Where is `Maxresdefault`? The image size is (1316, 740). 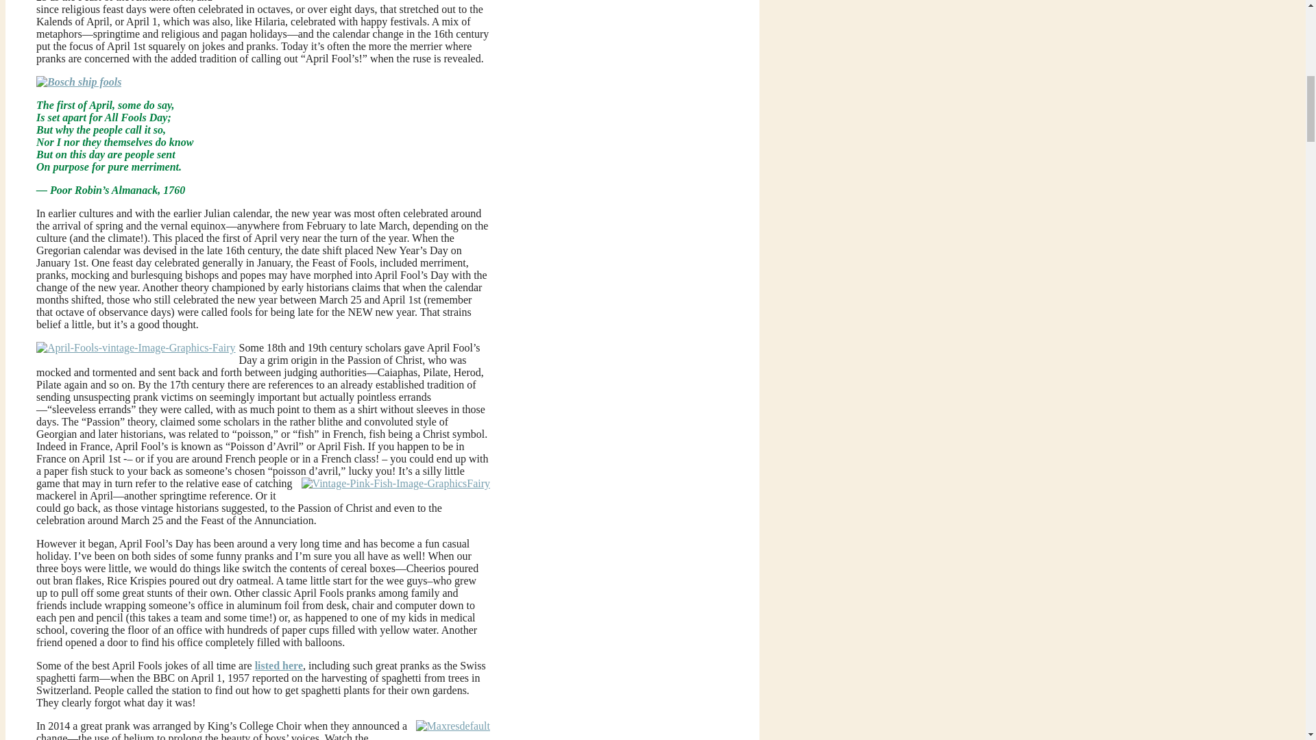 Maxresdefault is located at coordinates (452, 726).